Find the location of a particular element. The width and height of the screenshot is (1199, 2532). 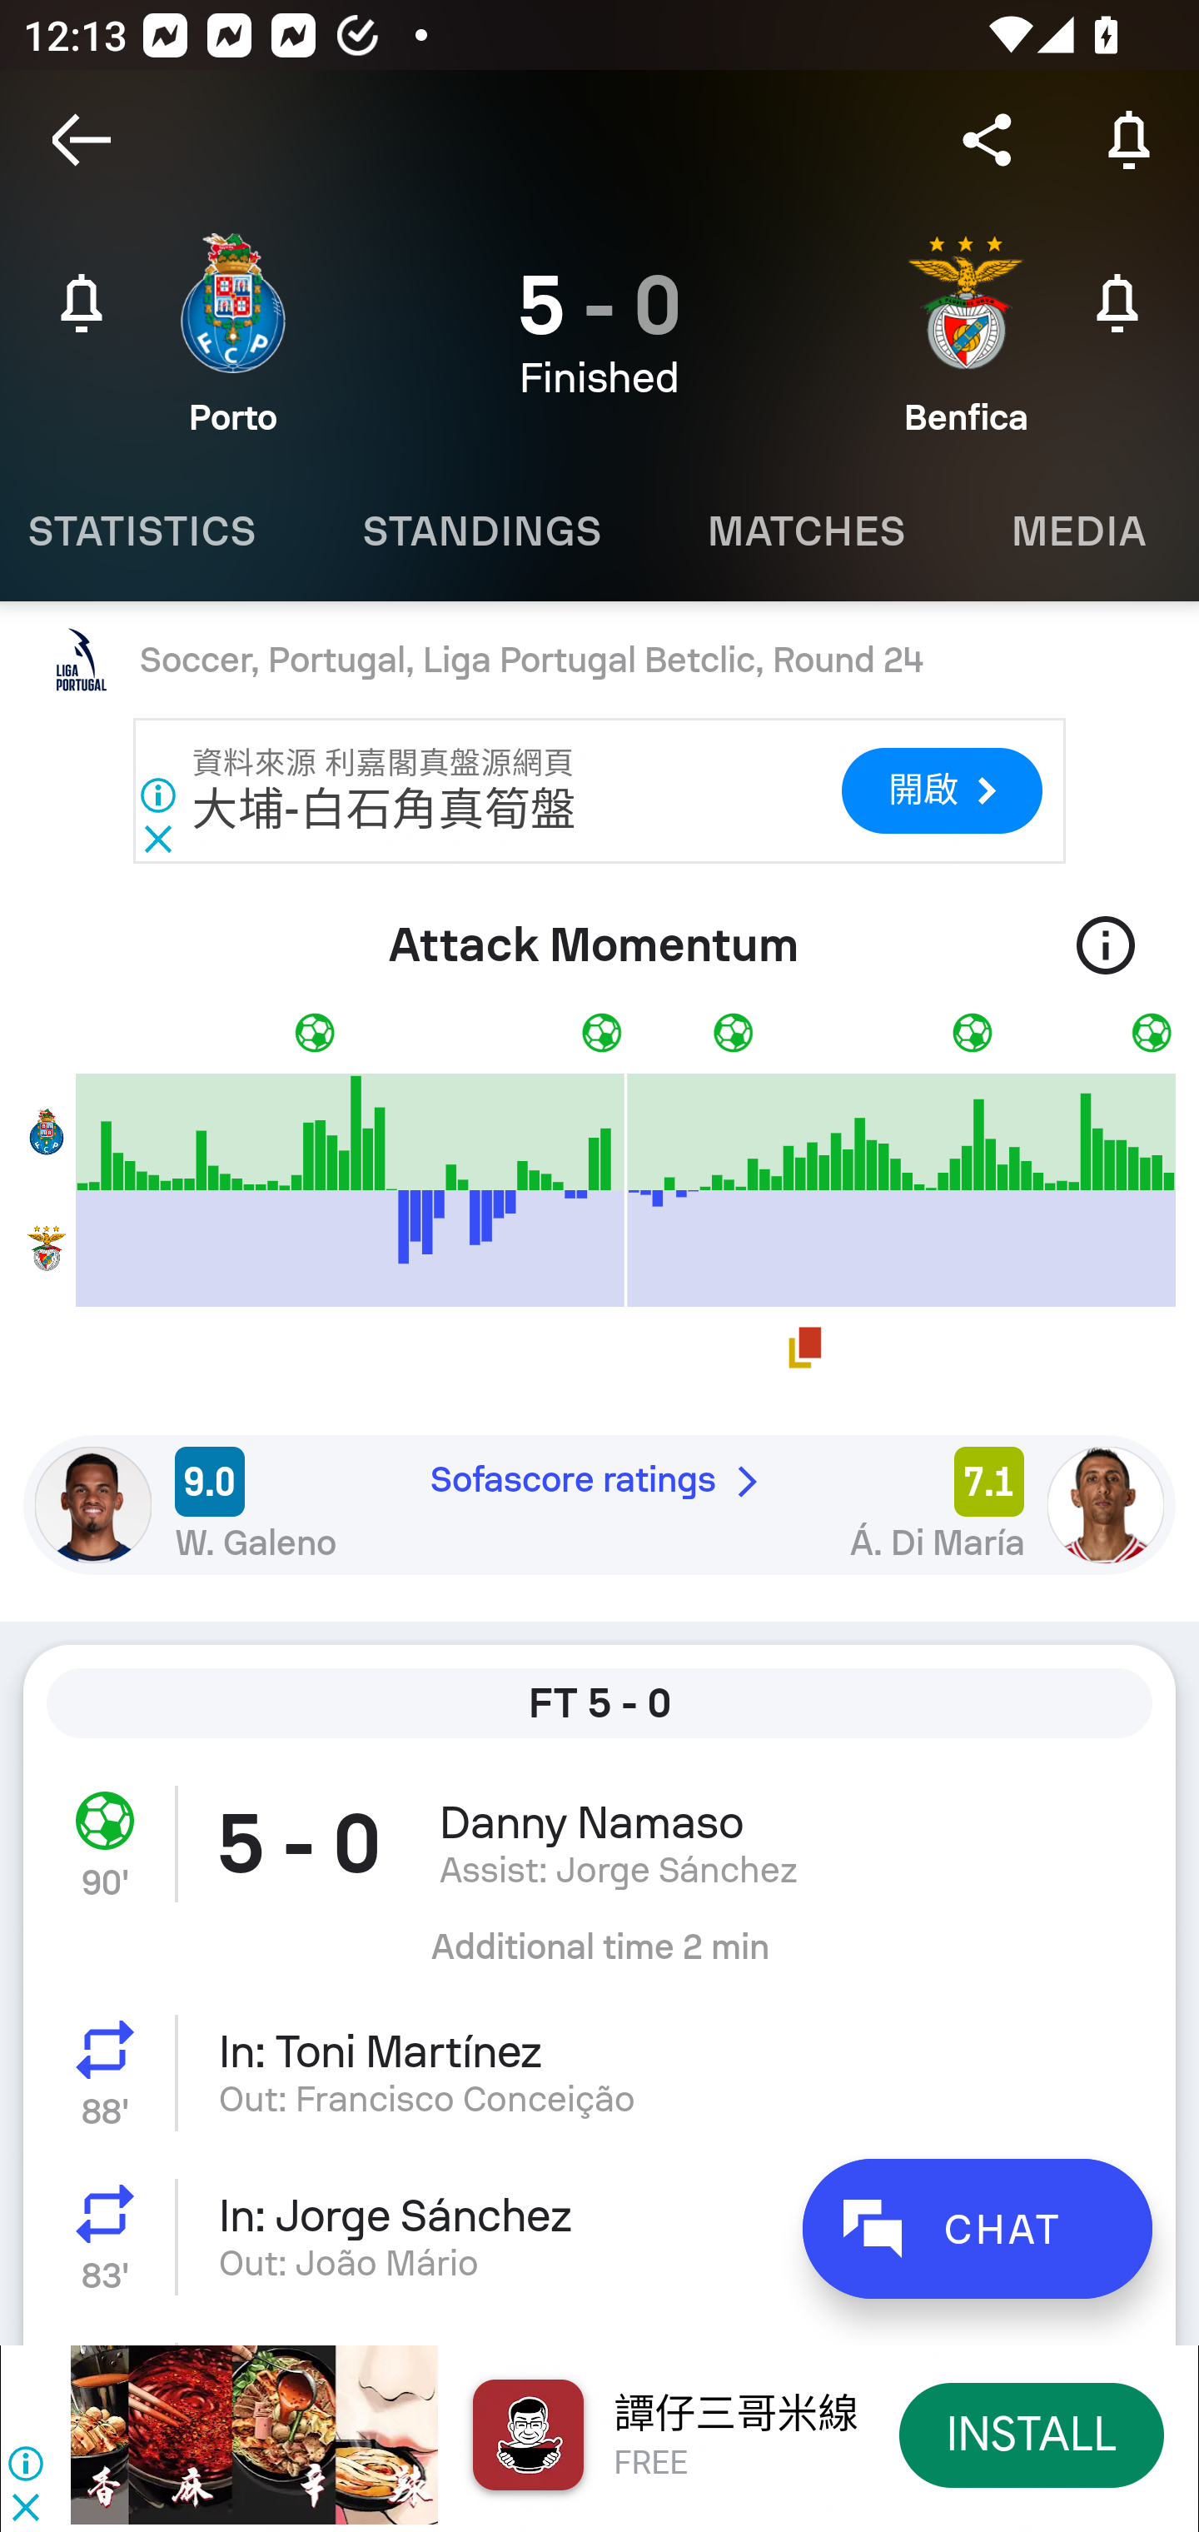

Standings STANDINGS is located at coordinates (481, 531).